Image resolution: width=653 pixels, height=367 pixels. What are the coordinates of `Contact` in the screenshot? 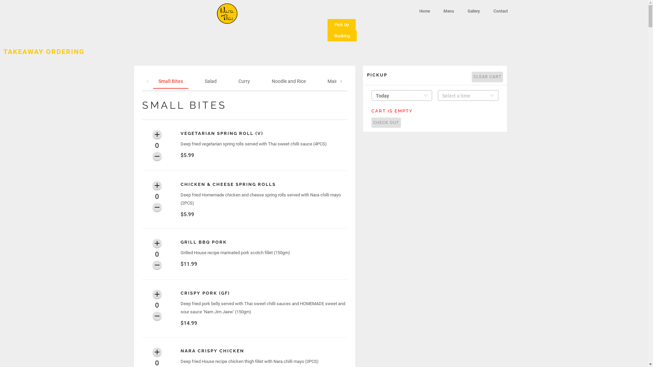 It's located at (500, 11).